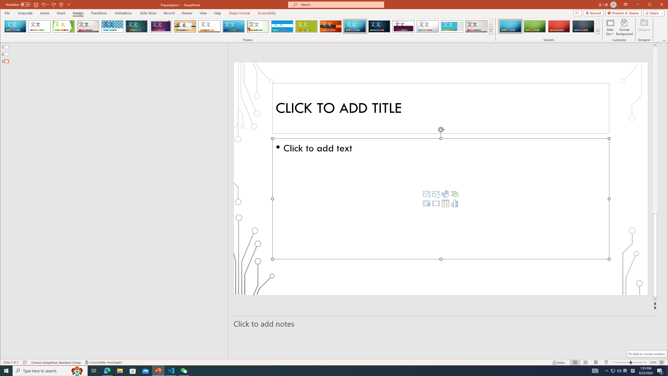 The image size is (668, 376). Describe the element at coordinates (355, 26) in the screenshot. I see `Circuit` at that location.